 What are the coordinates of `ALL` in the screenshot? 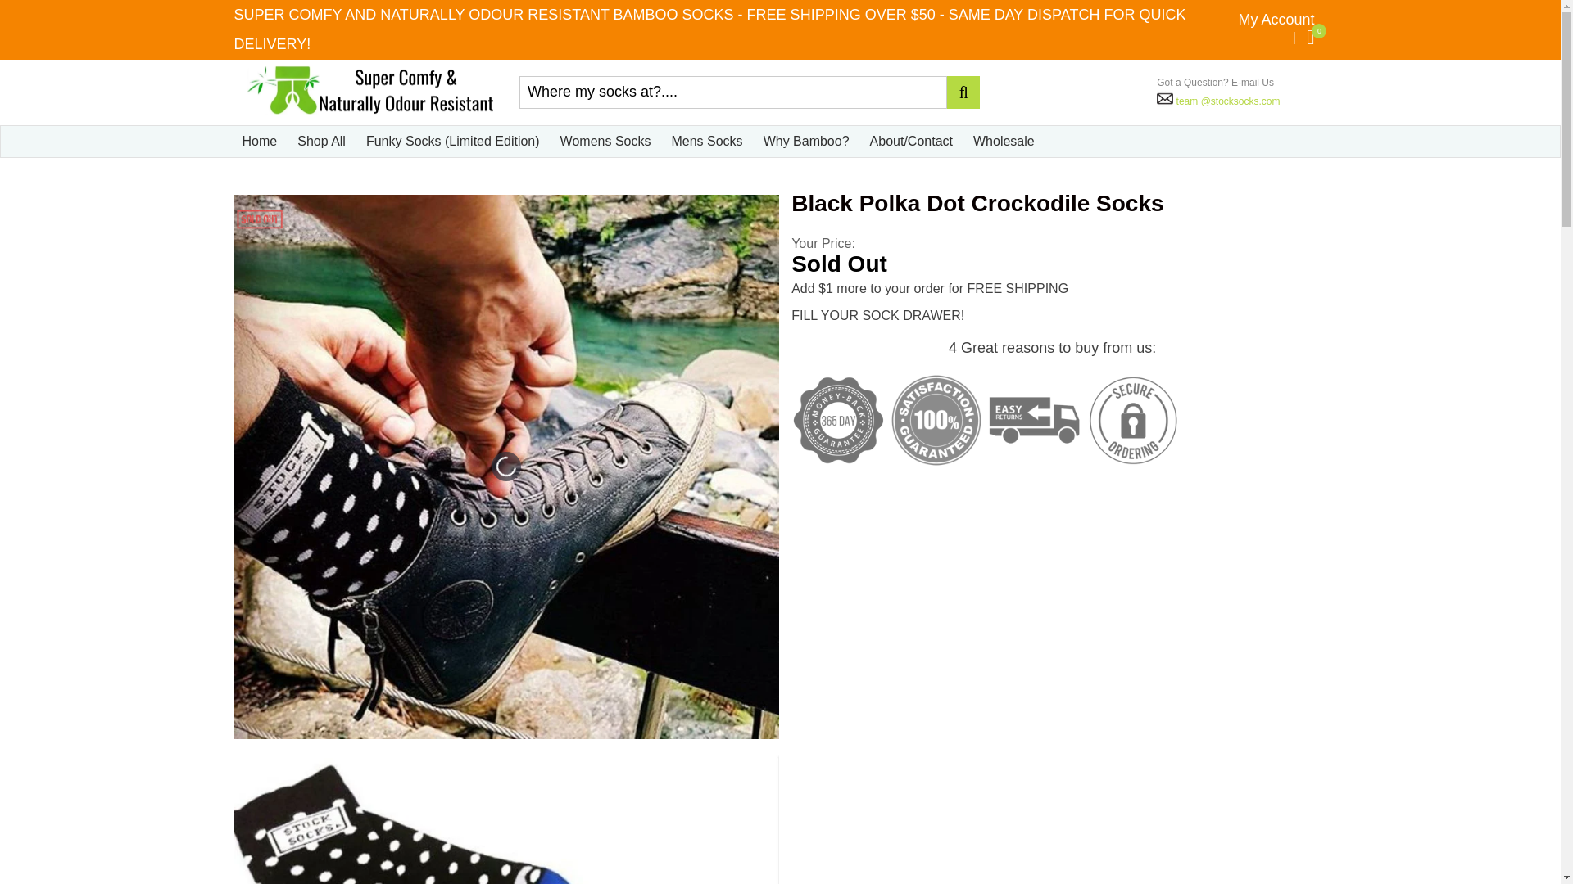 It's located at (295, 180).